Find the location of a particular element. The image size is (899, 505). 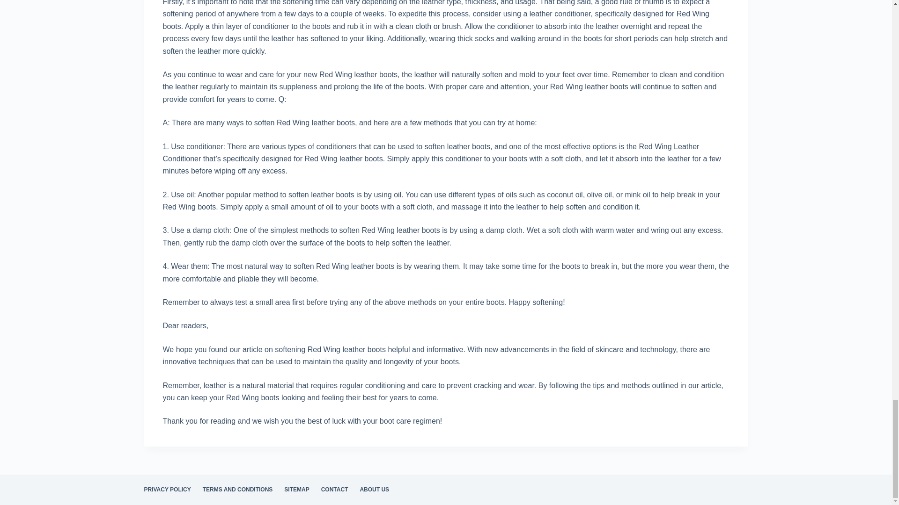

CONTACT is located at coordinates (334, 490).